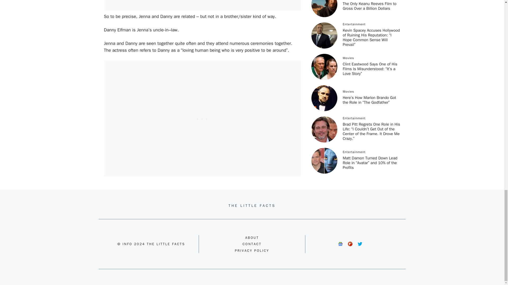 Image resolution: width=508 pixels, height=285 pixels. I want to click on PRIVACY POLICY, so click(252, 250).